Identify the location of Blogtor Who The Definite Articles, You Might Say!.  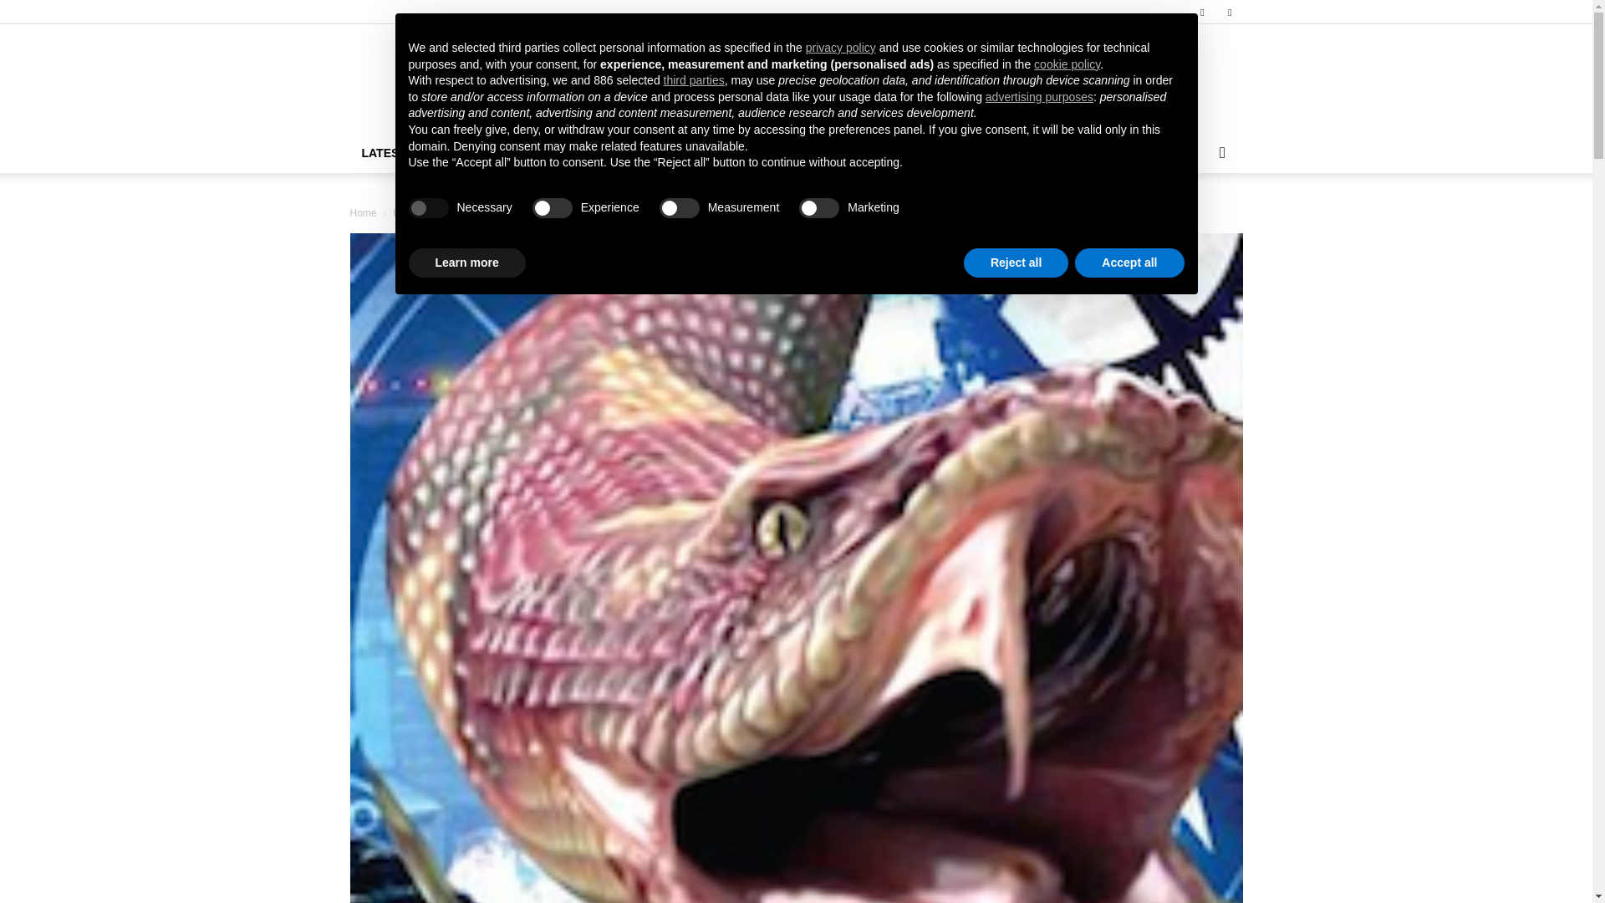
(796, 79).